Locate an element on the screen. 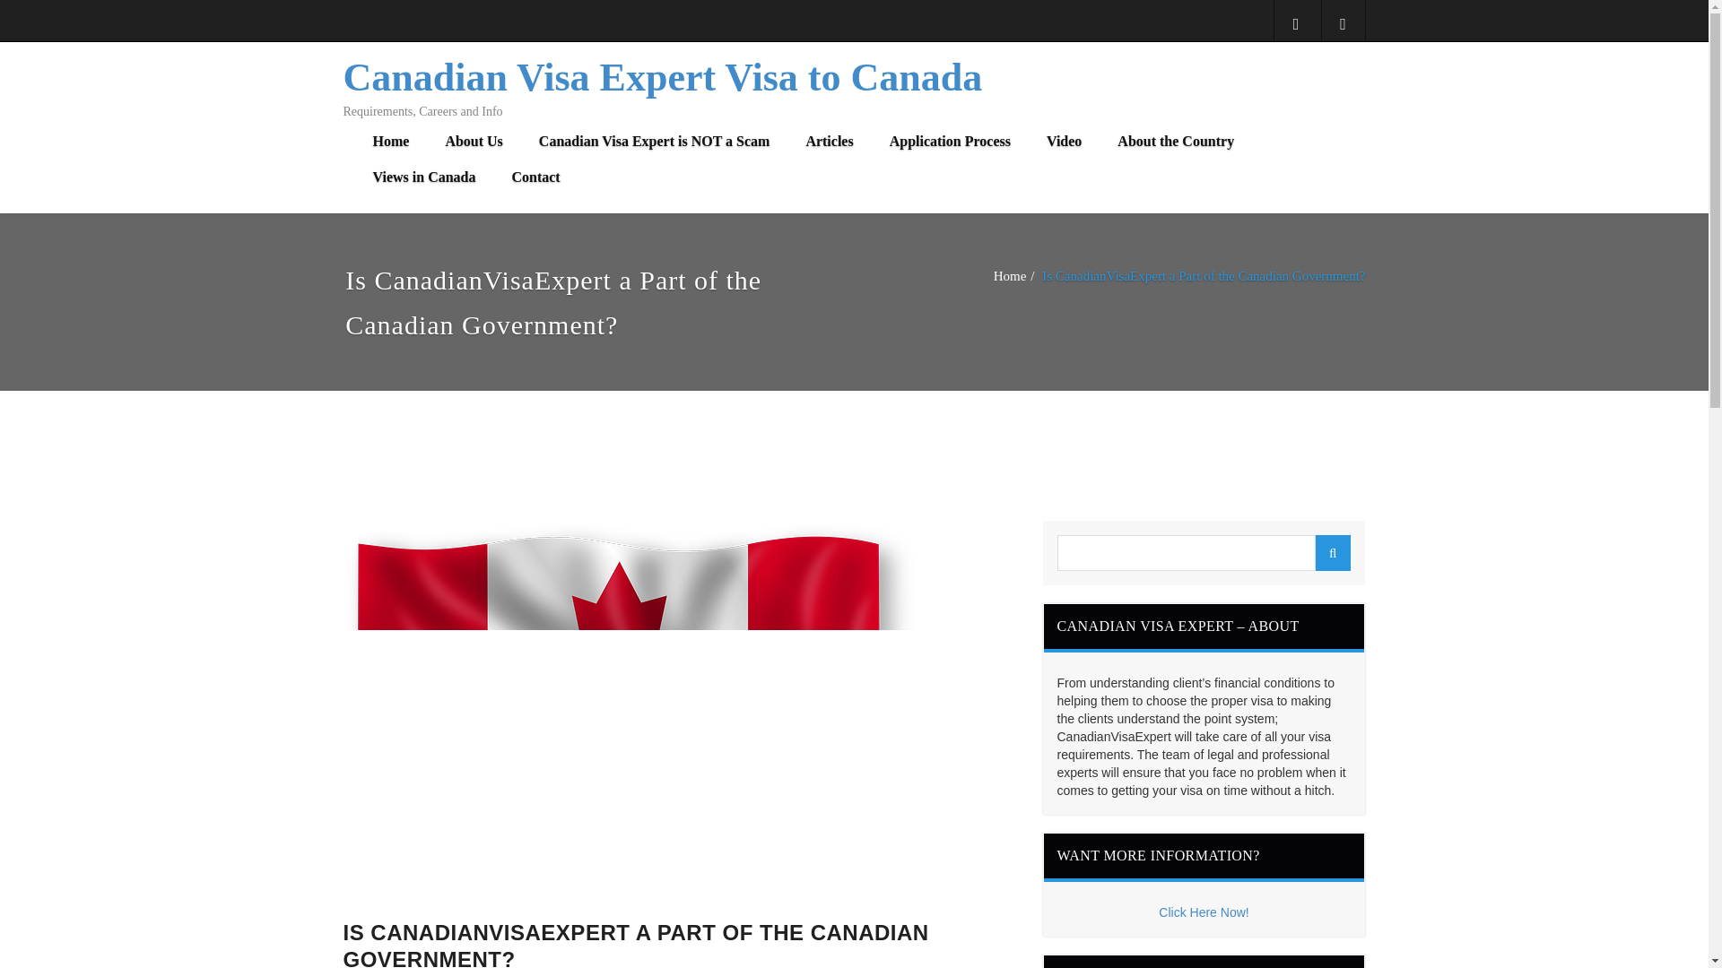 The height and width of the screenshot is (968, 1722). About Us is located at coordinates (474, 142).